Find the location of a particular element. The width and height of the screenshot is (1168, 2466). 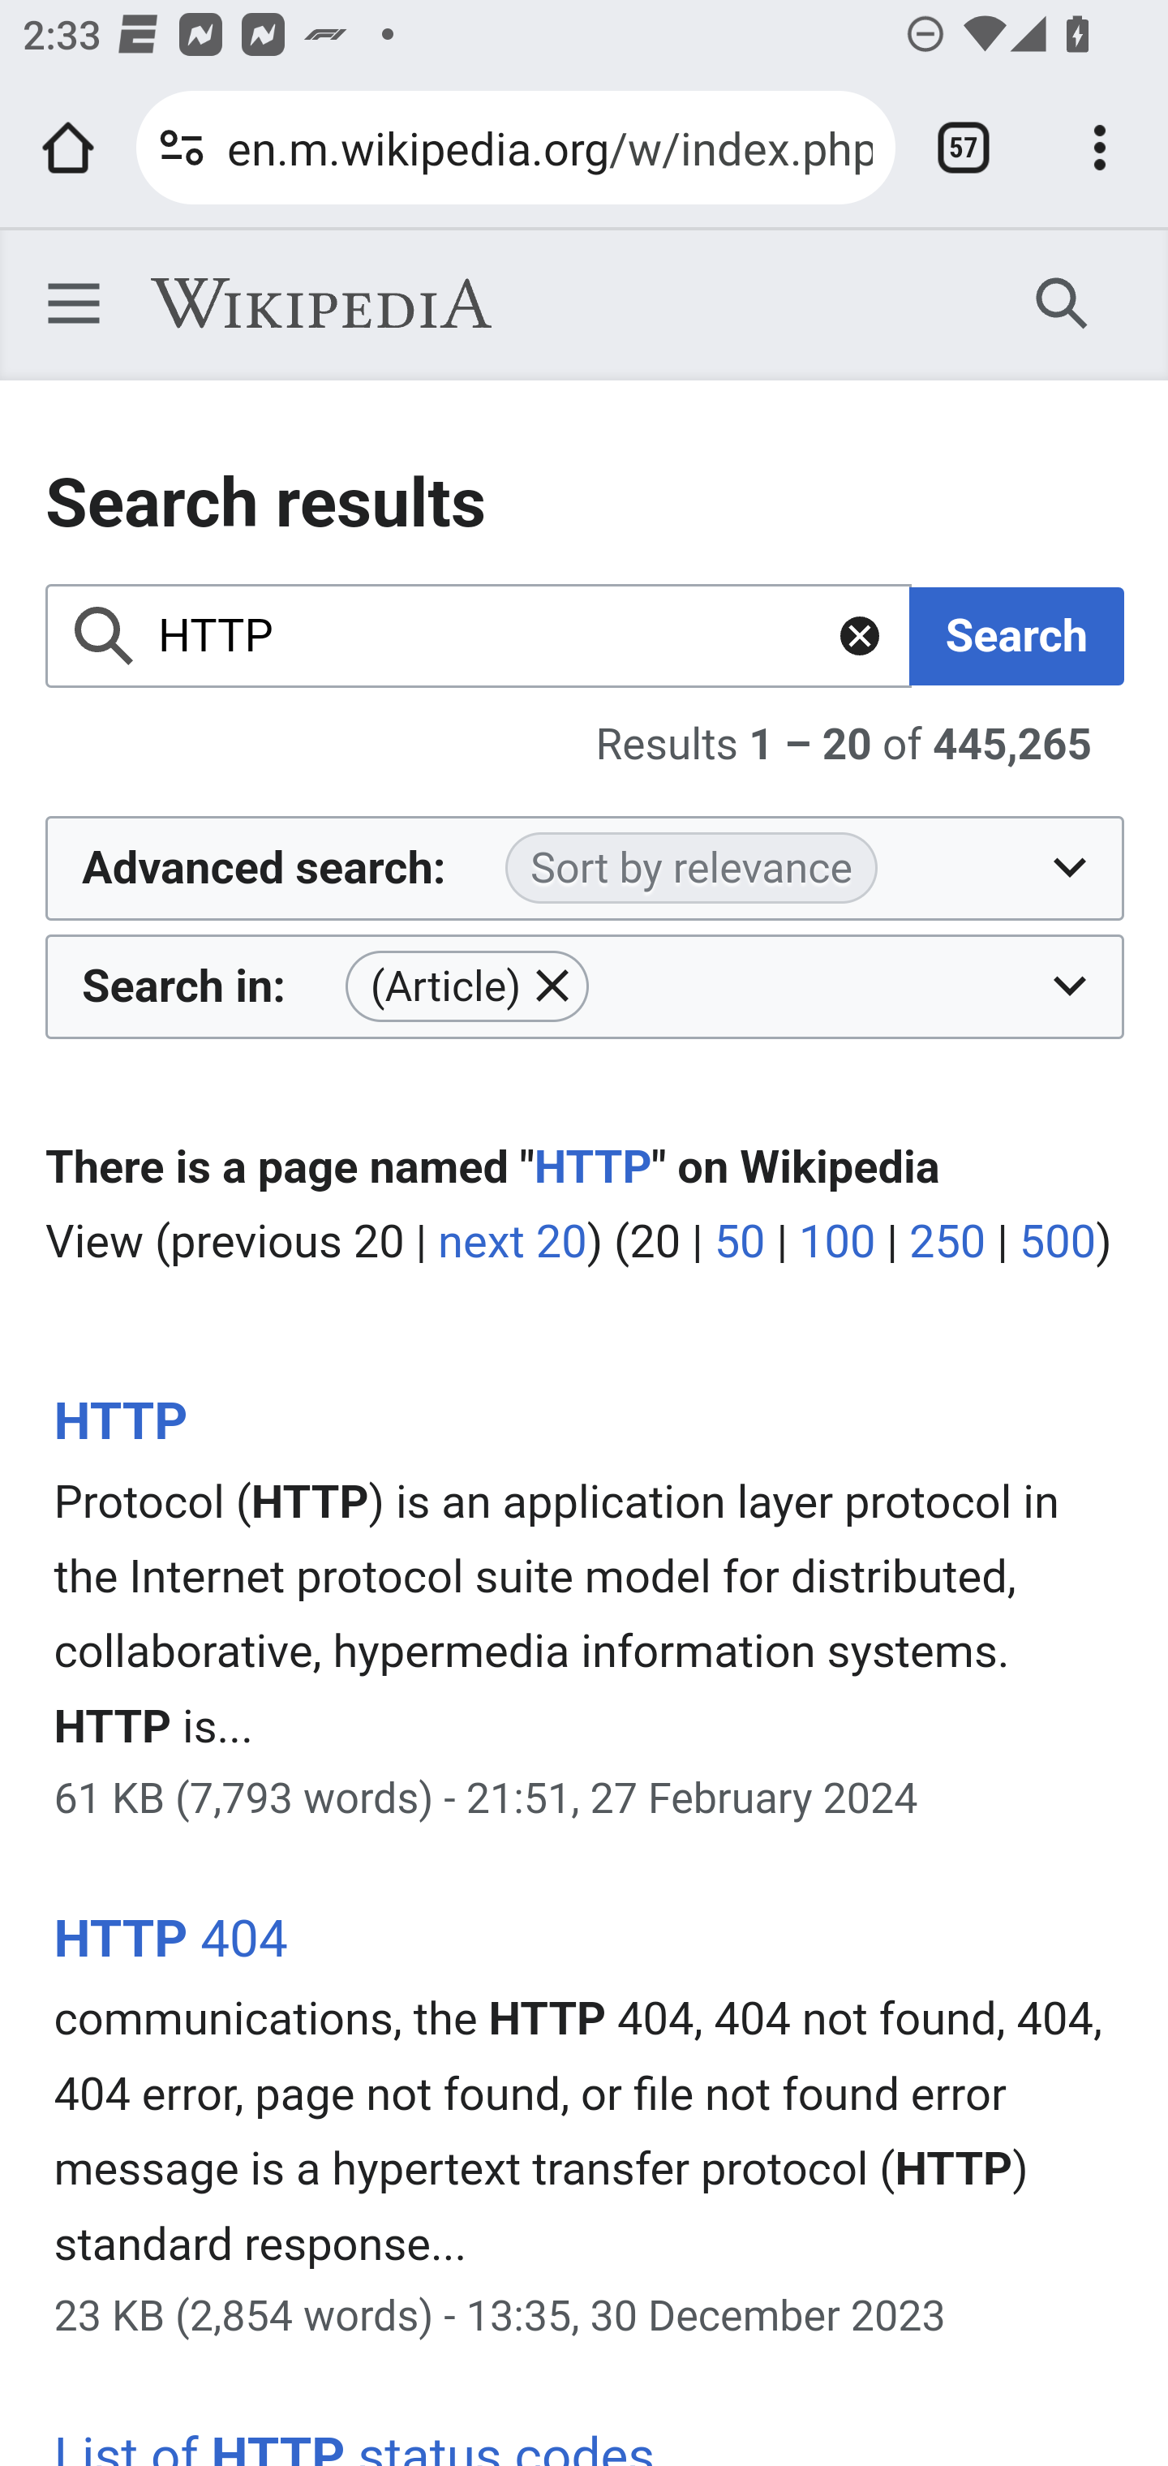

Search is located at coordinates (1063, 302).